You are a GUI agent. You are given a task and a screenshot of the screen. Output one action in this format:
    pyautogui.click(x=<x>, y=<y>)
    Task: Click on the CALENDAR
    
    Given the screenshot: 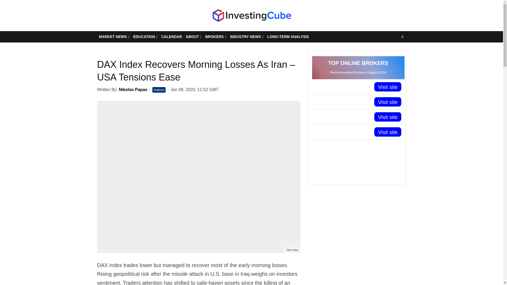 What is the action you would take?
    pyautogui.click(x=172, y=36)
    